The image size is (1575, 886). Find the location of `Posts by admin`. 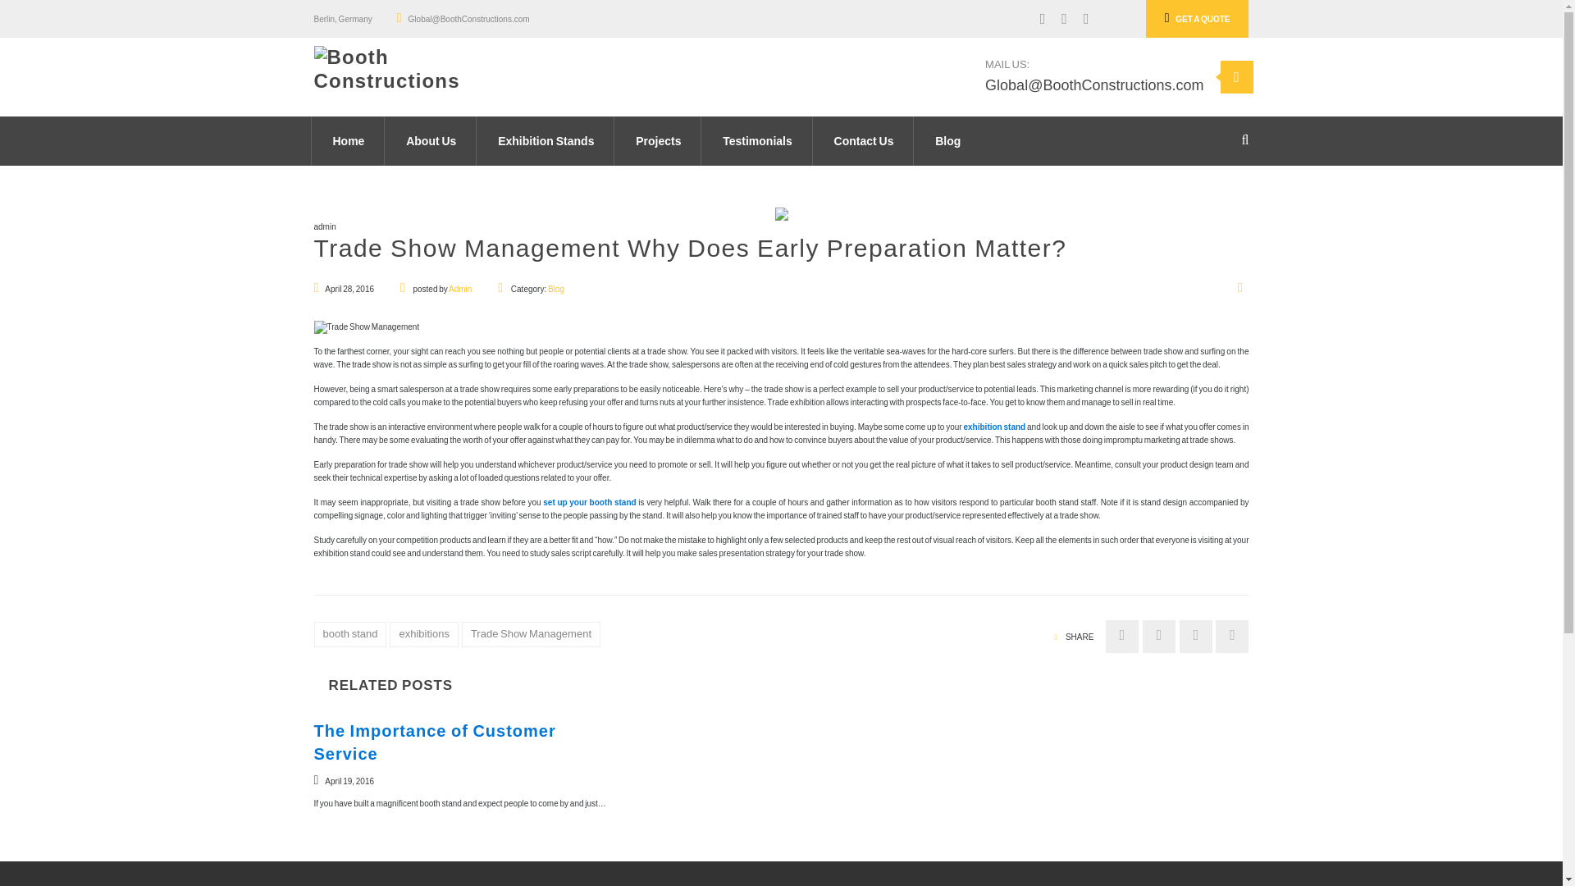

Posts by admin is located at coordinates (459, 289).